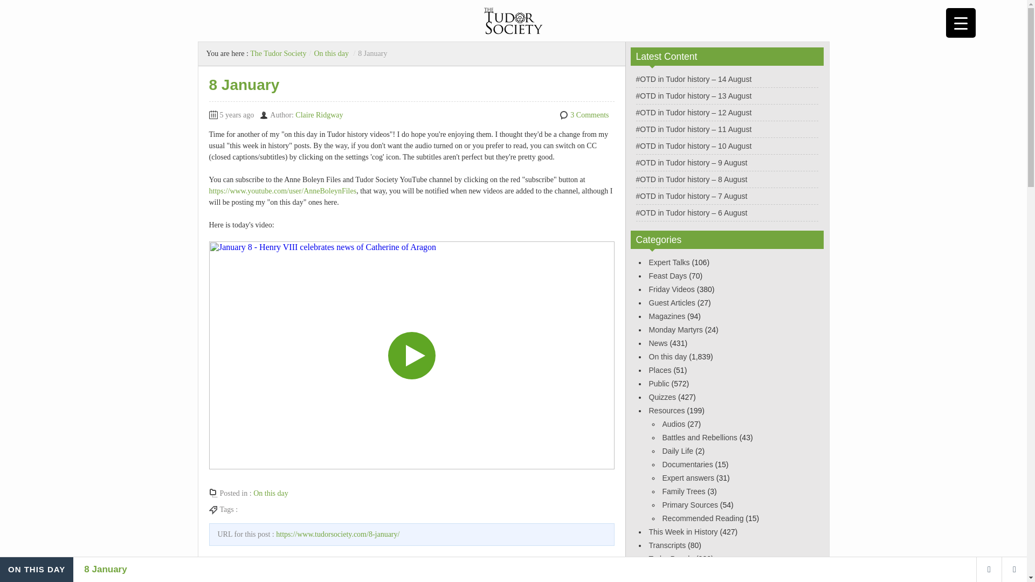 This screenshot has height=582, width=1035. What do you see at coordinates (589, 115) in the screenshot?
I see `3 Comments` at bounding box center [589, 115].